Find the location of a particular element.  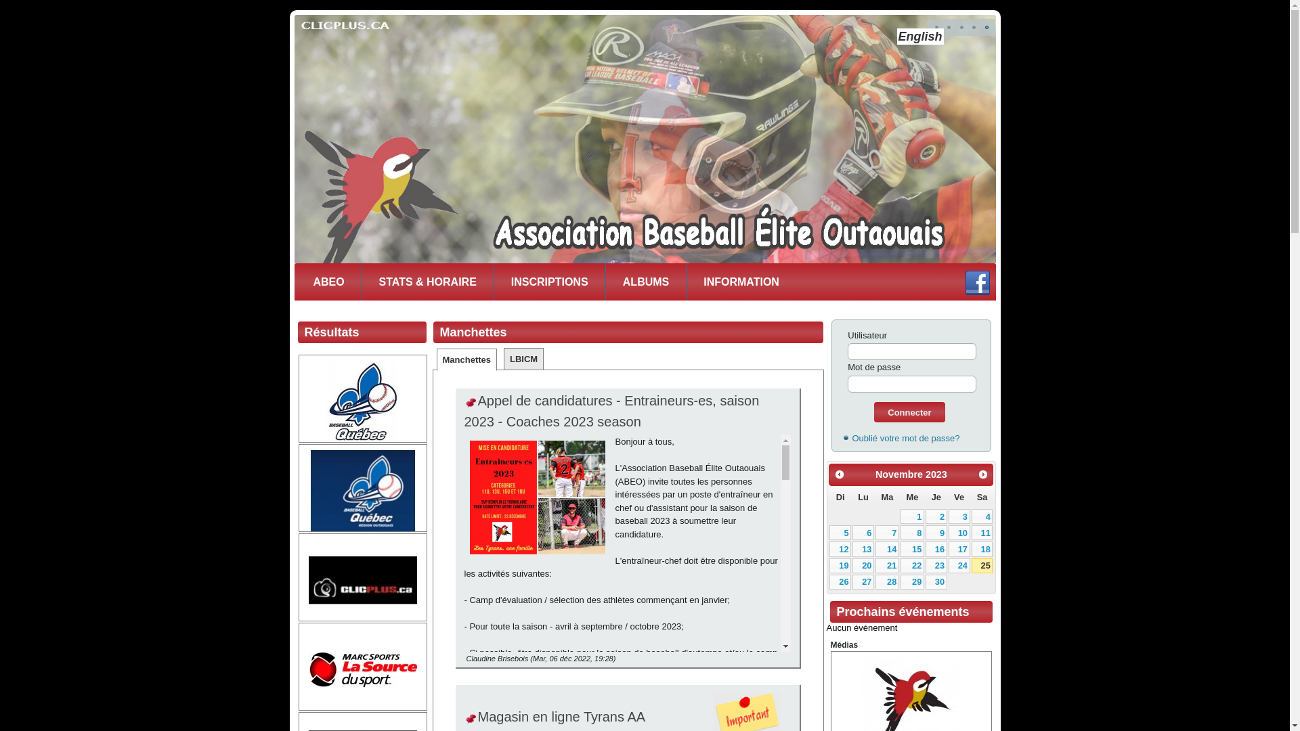

26 is located at coordinates (840, 582).